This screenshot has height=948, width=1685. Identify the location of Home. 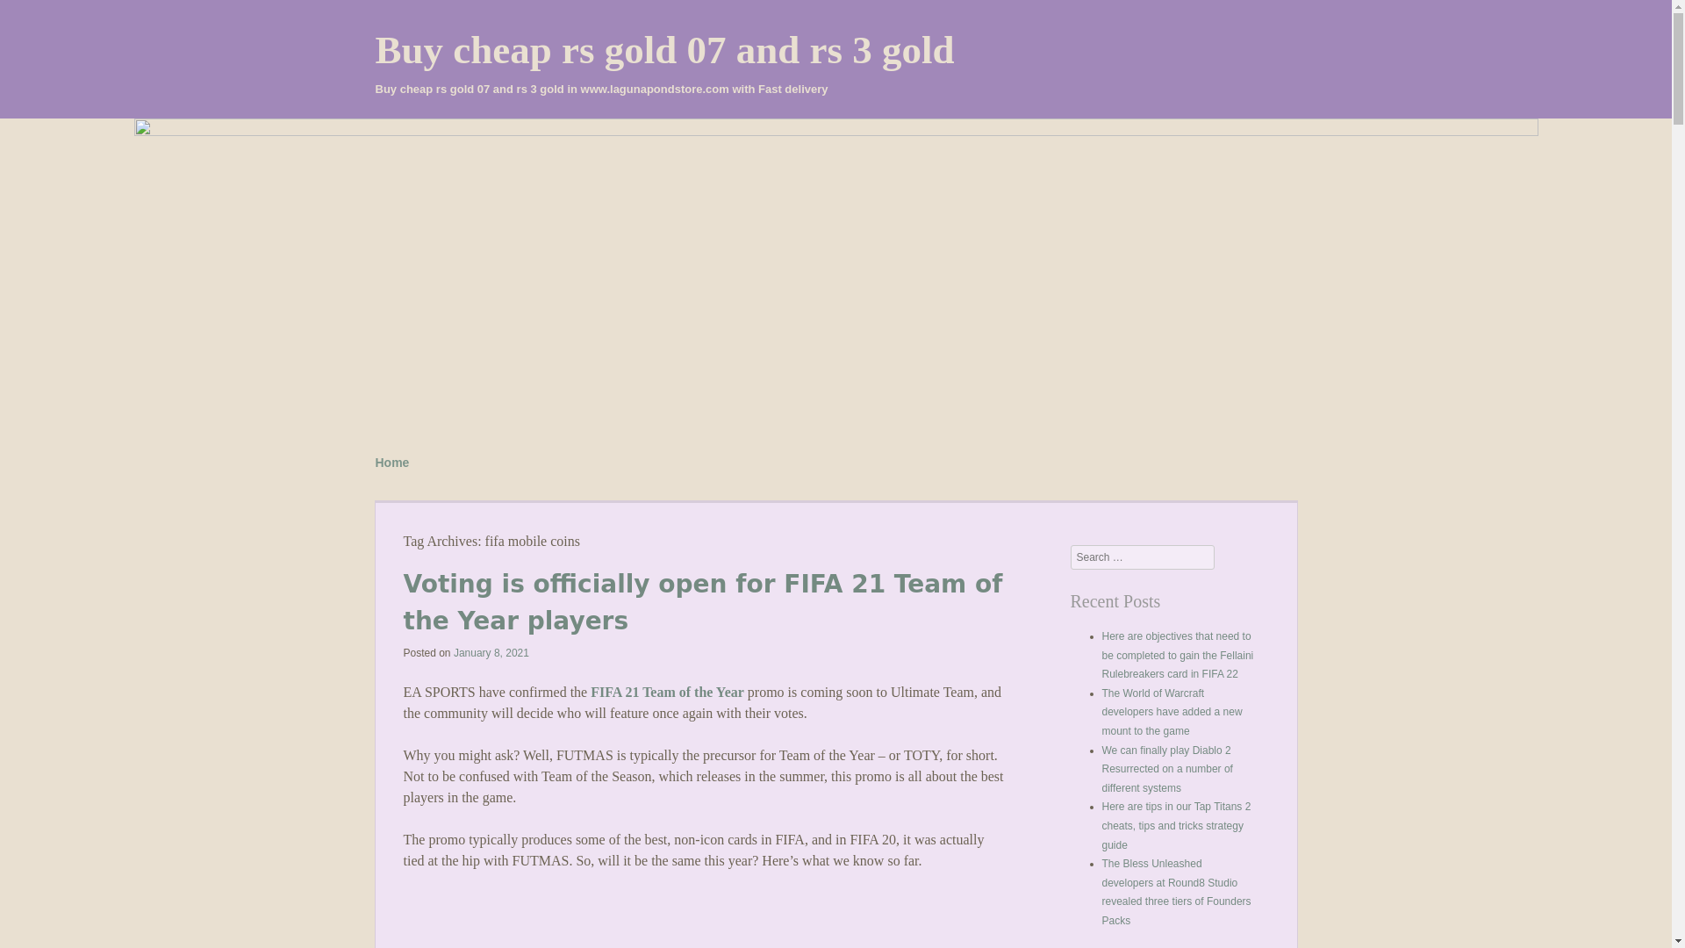
(392, 463).